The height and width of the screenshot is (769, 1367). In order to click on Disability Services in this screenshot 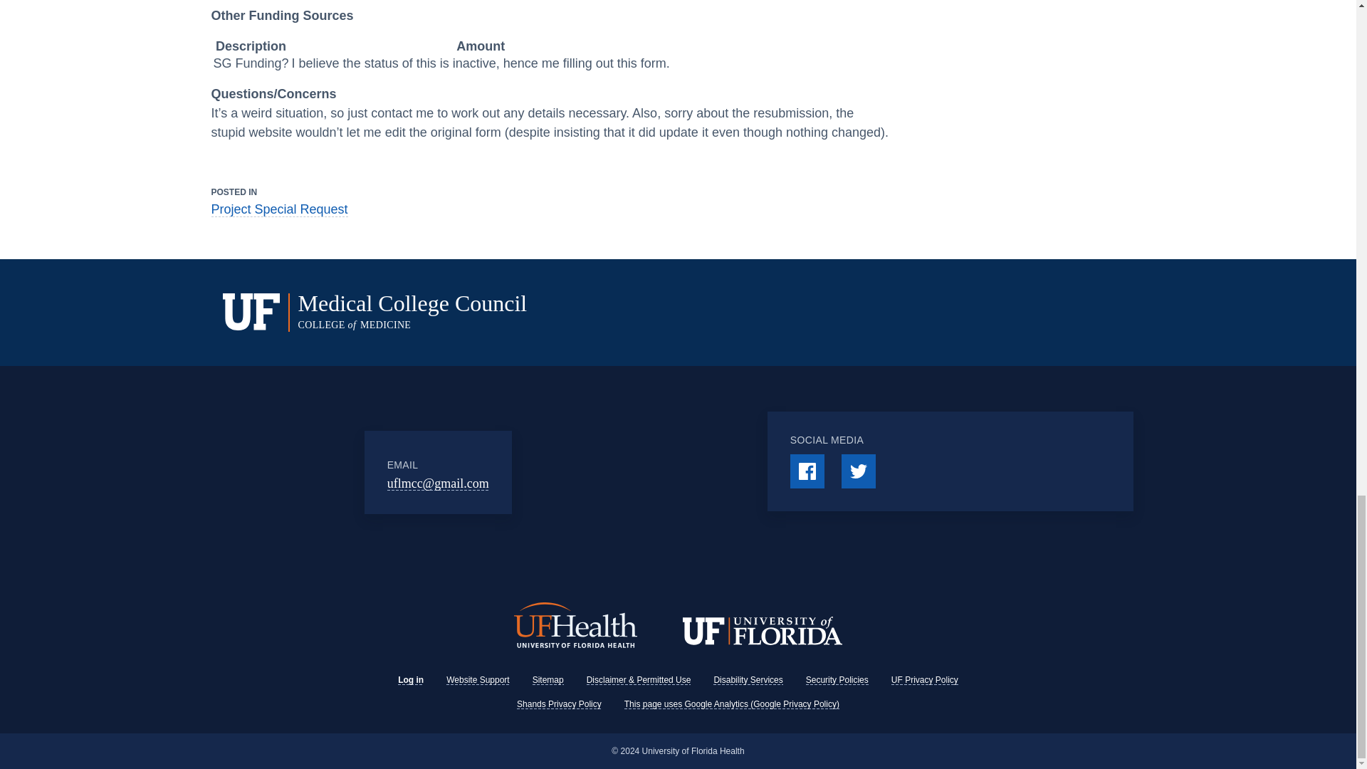, I will do `click(748, 680)`.